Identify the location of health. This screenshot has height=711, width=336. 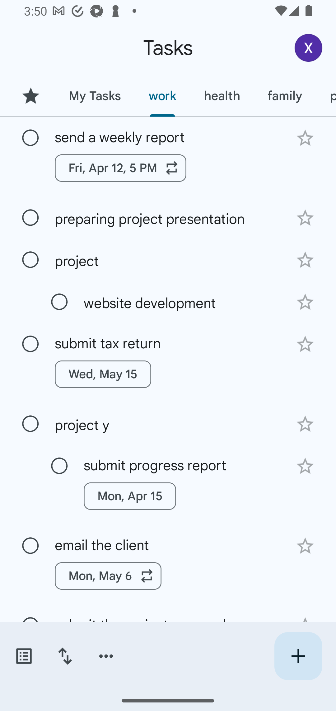
(222, 96).